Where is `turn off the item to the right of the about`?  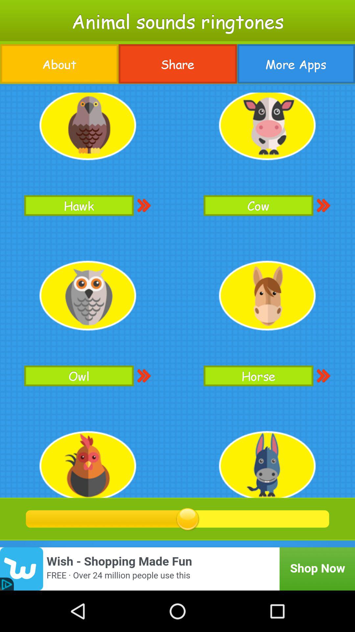 turn off the item to the right of the about is located at coordinates (177, 64).